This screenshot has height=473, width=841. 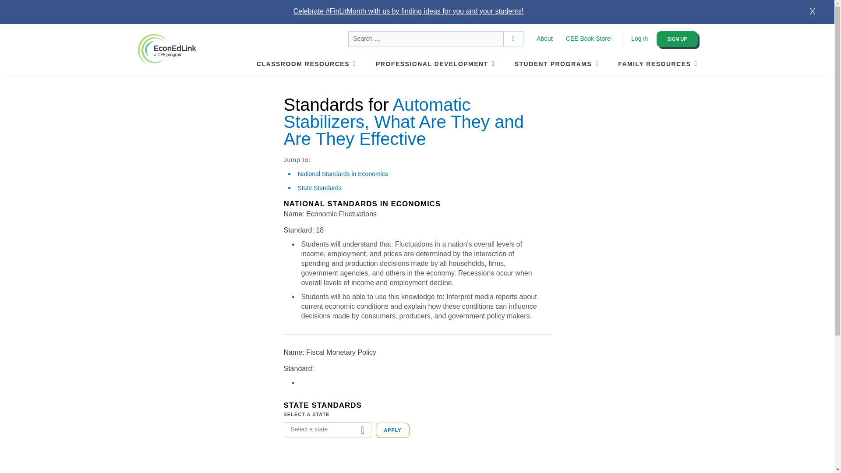 What do you see at coordinates (790, 453) in the screenshot?
I see `Help widget launcher` at bounding box center [790, 453].